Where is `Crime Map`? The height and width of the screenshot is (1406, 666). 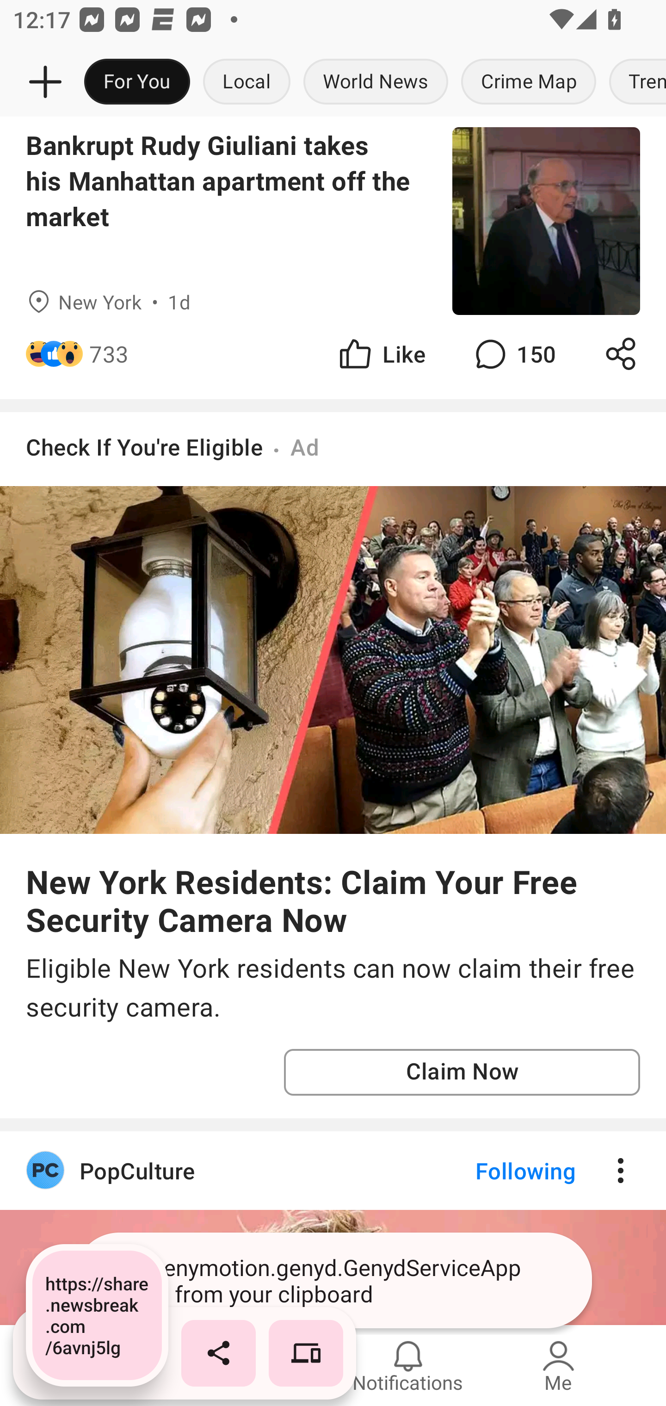
Crime Map is located at coordinates (529, 82).